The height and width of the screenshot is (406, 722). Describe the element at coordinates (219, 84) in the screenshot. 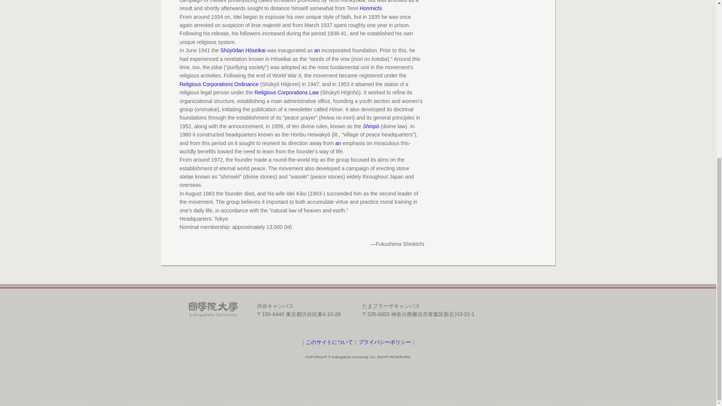

I see `Religious Corporations Ordinance` at that location.